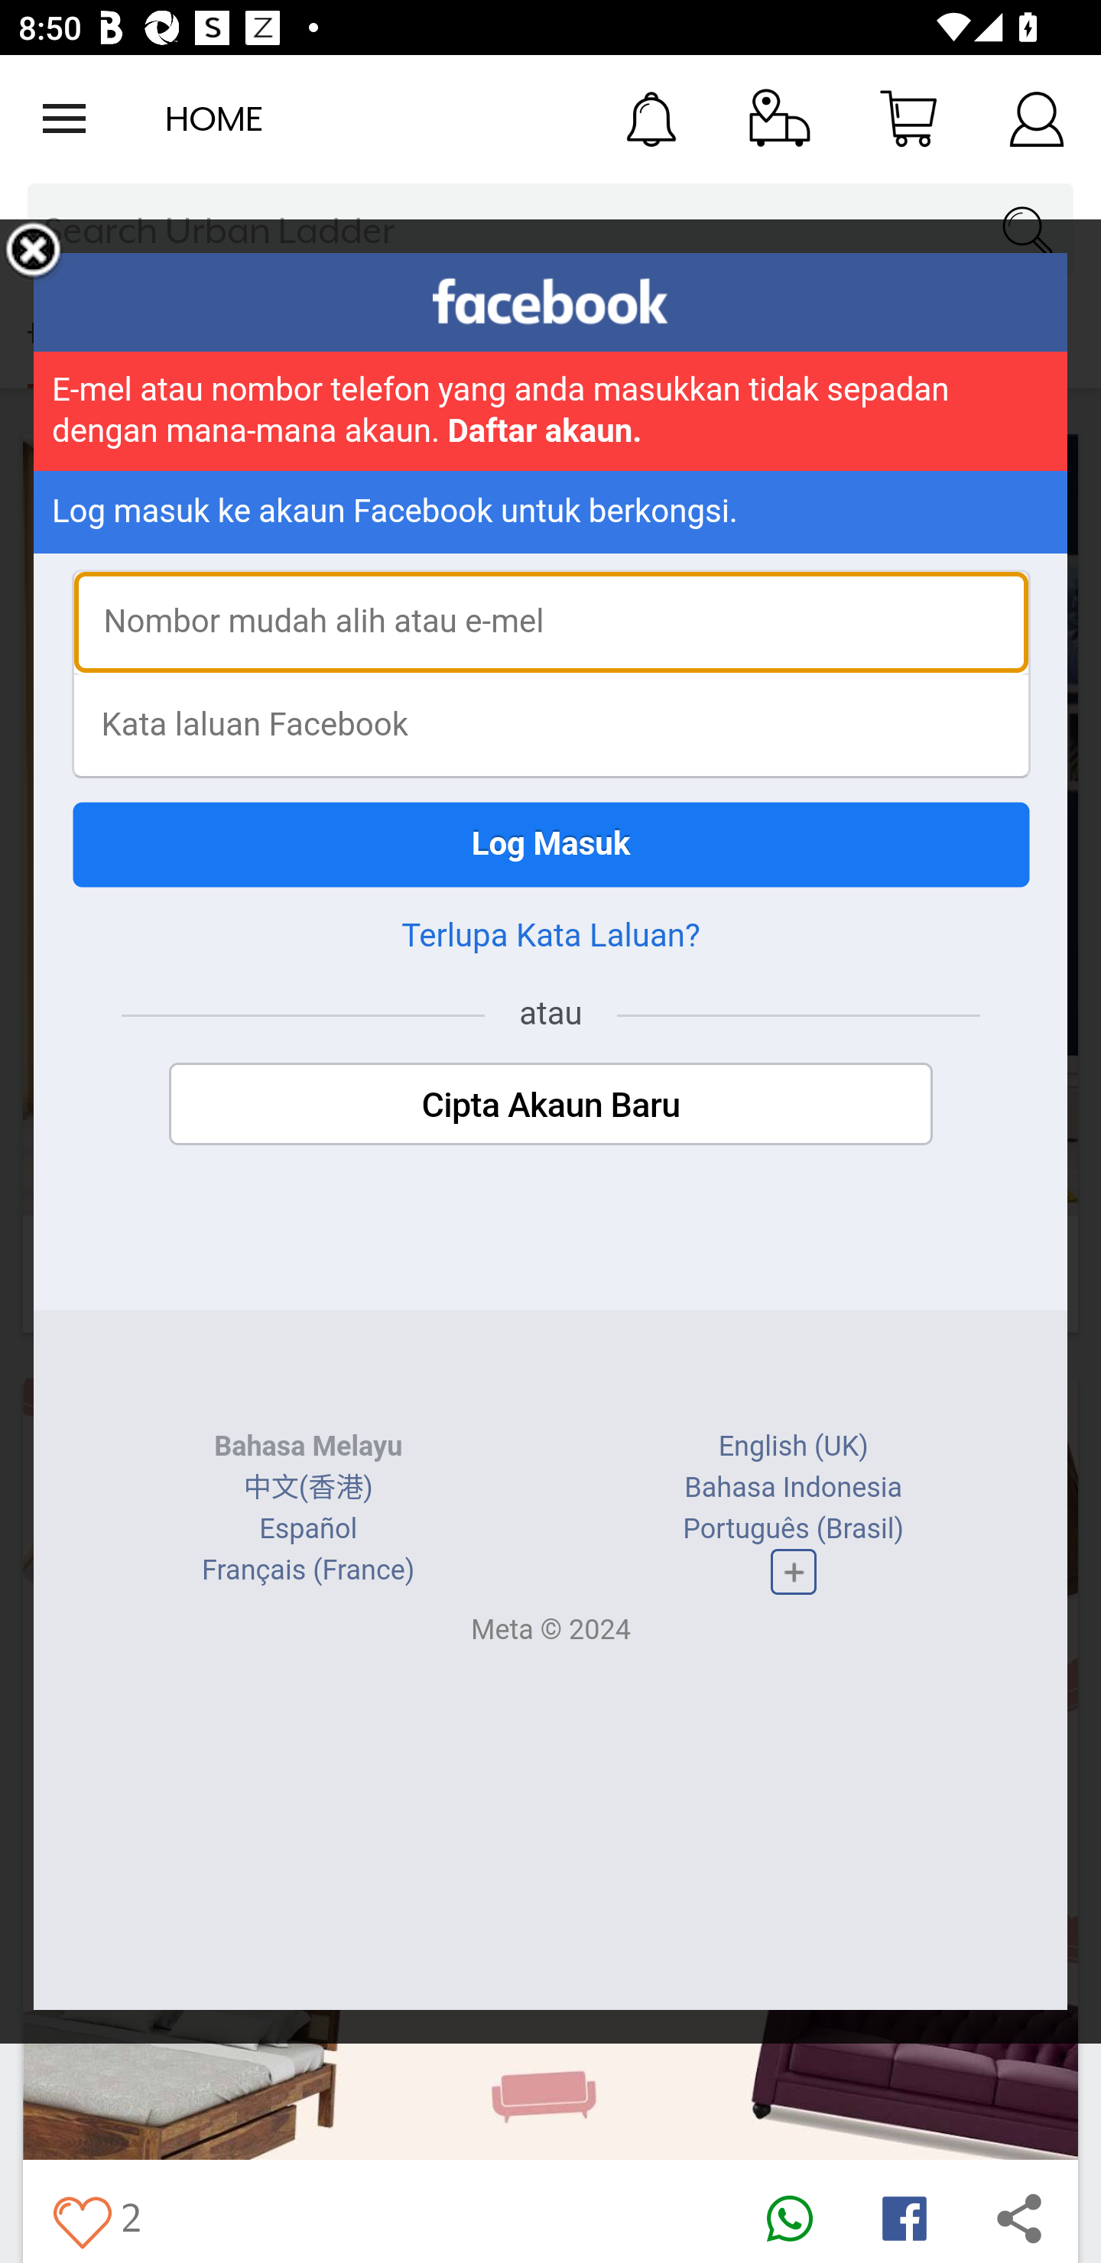  What do you see at coordinates (792, 1446) in the screenshot?
I see `English (UK)` at bounding box center [792, 1446].